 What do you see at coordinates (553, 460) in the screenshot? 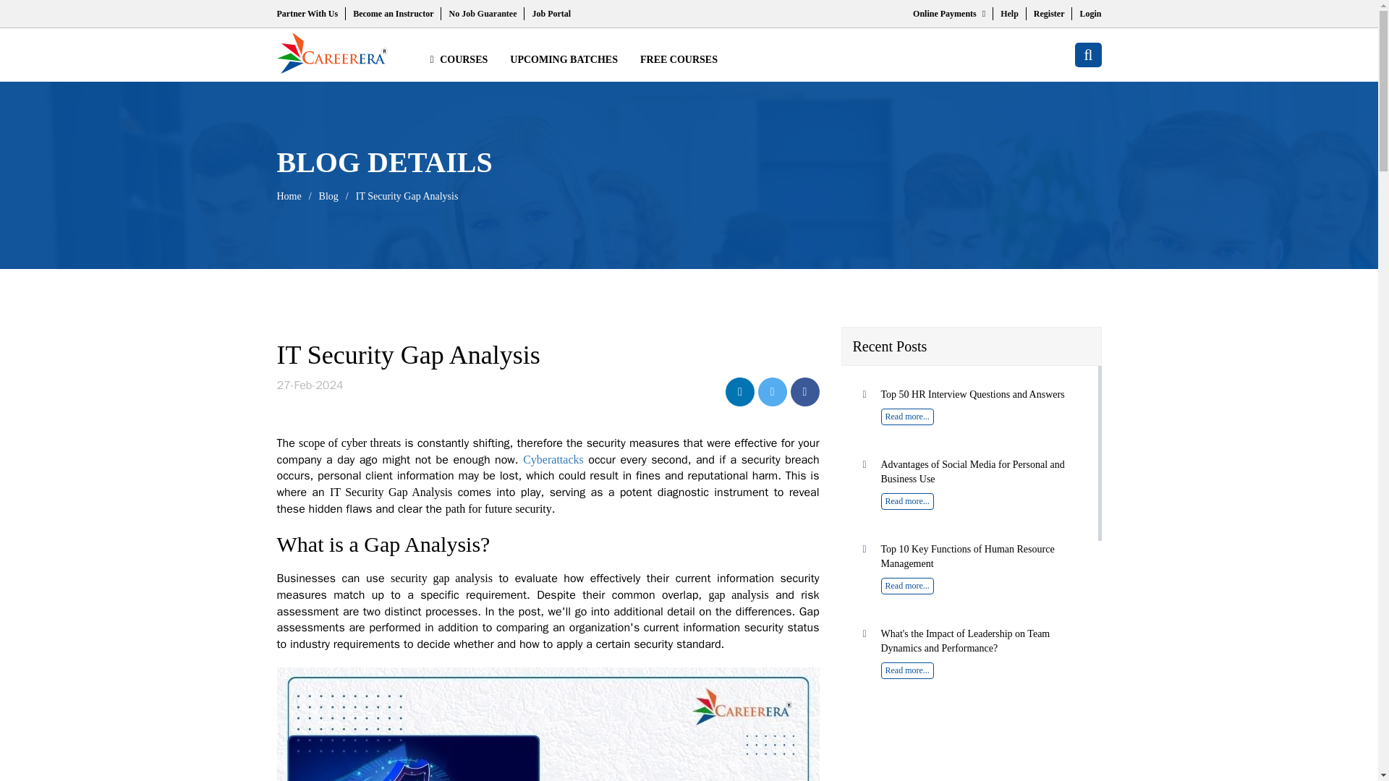
I see `Cybersecurity Threats` at bounding box center [553, 460].